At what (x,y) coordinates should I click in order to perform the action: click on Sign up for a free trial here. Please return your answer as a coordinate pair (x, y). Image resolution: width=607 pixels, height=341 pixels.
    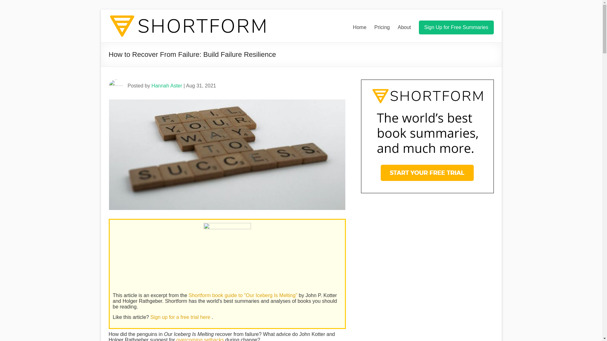
    Looking at the image, I should click on (181, 317).